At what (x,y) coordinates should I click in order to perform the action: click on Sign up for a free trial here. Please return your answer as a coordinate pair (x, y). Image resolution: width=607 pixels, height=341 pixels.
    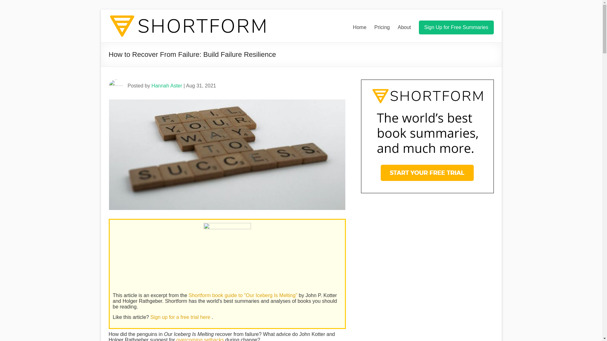
    Looking at the image, I should click on (181, 317).